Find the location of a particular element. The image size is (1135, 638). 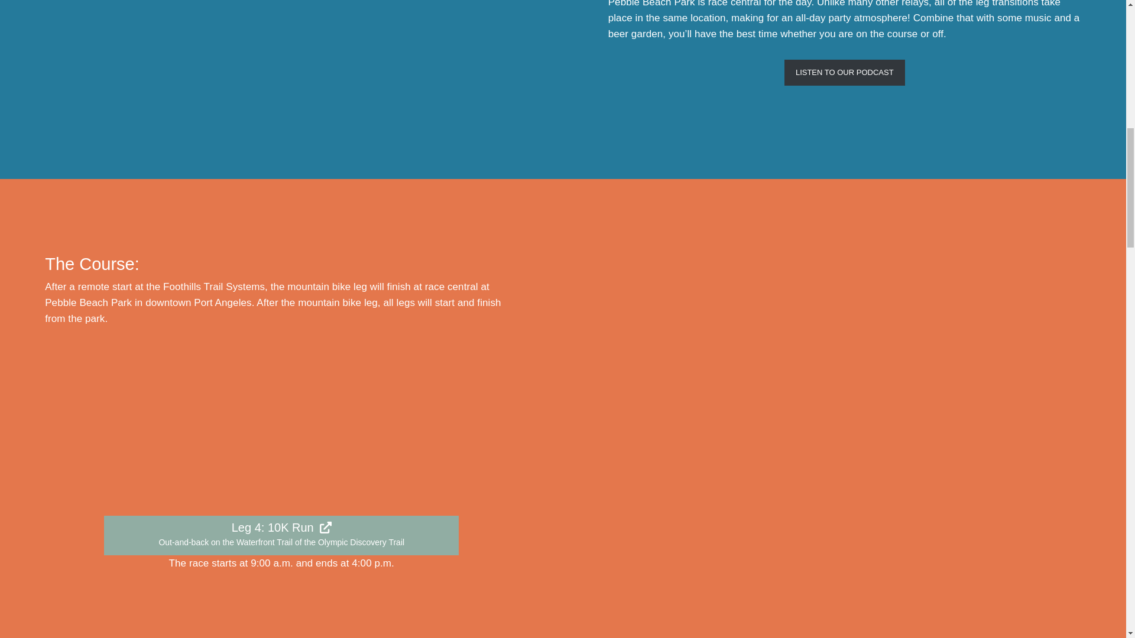

Pebble Beach Park is located at coordinates (651, 4).